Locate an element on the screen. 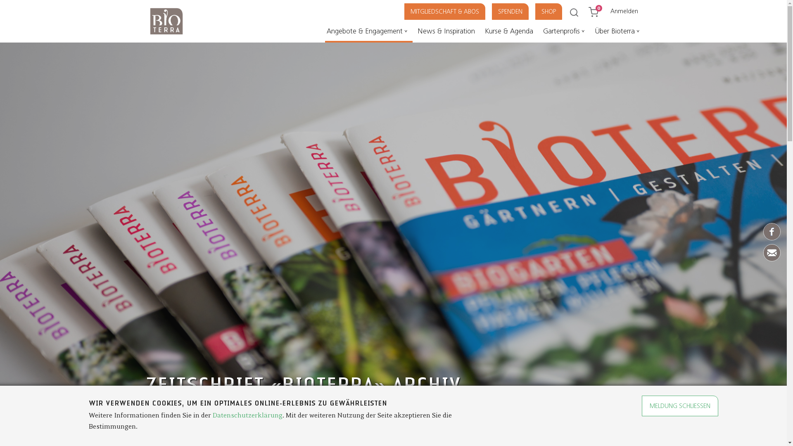 The width and height of the screenshot is (793, 446). MELDUNG SCHLIESSEN is located at coordinates (680, 406).